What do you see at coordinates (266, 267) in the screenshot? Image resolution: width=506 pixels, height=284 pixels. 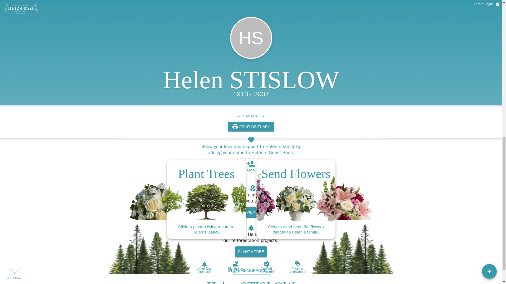 I see `Verified Certificate` at bounding box center [266, 267].